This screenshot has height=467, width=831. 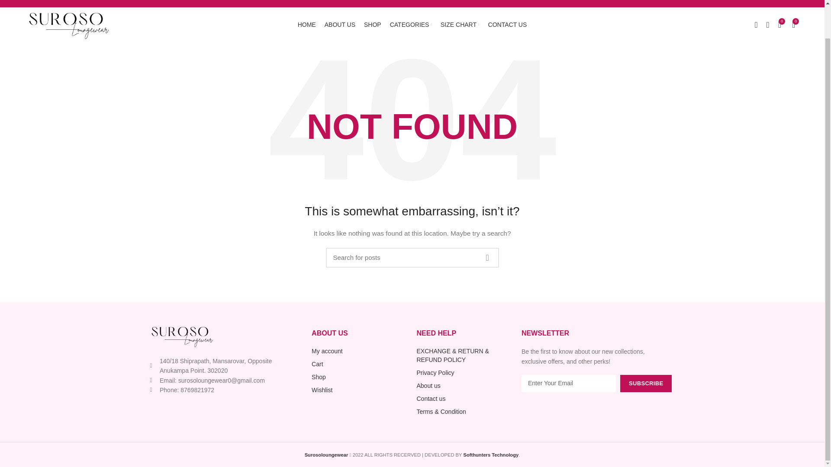 I want to click on Contact us, so click(x=464, y=399).